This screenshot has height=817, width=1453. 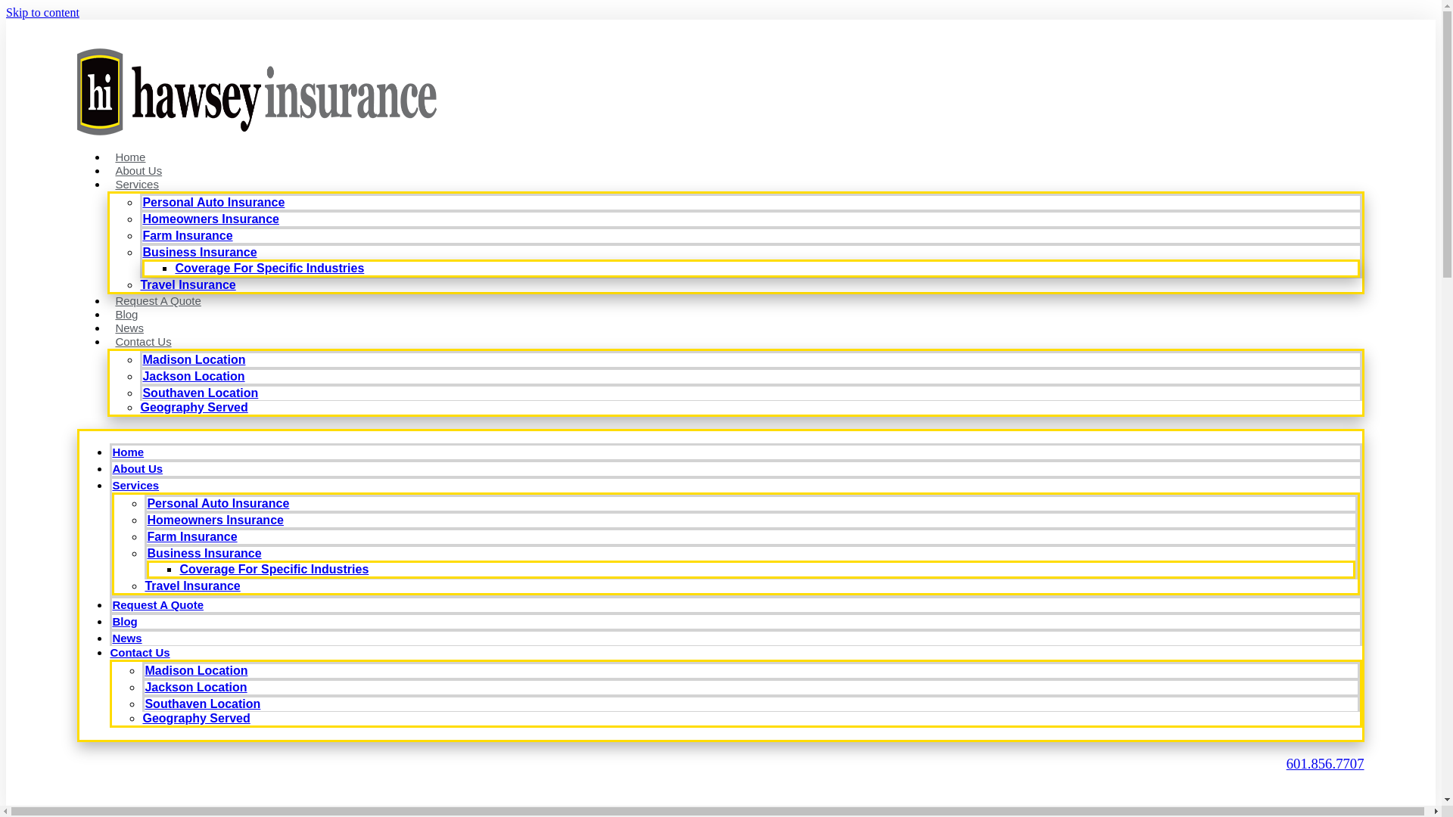 What do you see at coordinates (274, 569) in the screenshot?
I see `Coverage For Specific Industries` at bounding box center [274, 569].